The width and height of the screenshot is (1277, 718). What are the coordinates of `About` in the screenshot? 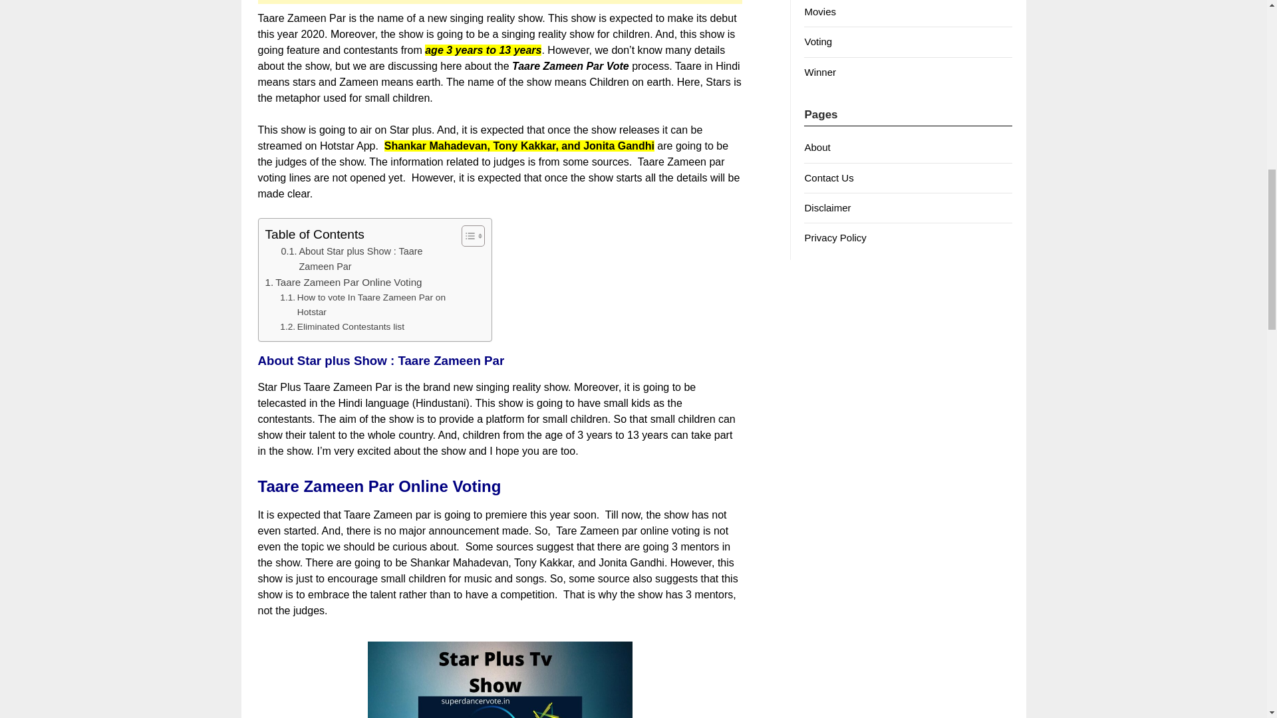 It's located at (817, 147).